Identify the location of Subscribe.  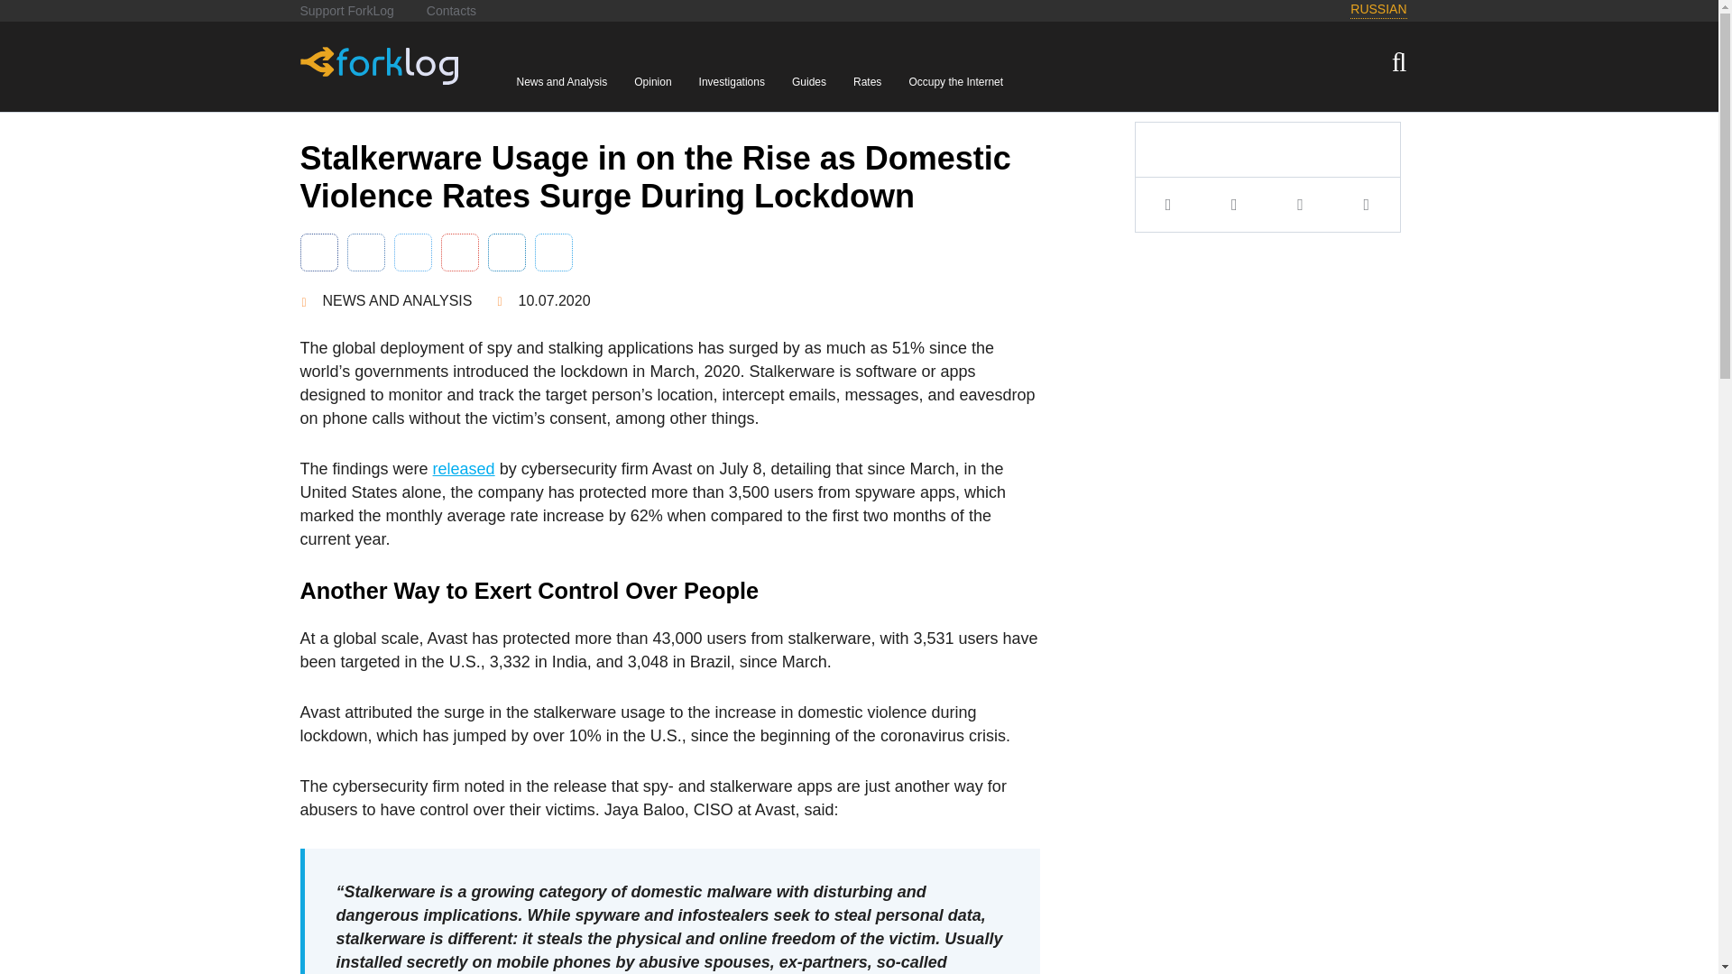
(33, 9).